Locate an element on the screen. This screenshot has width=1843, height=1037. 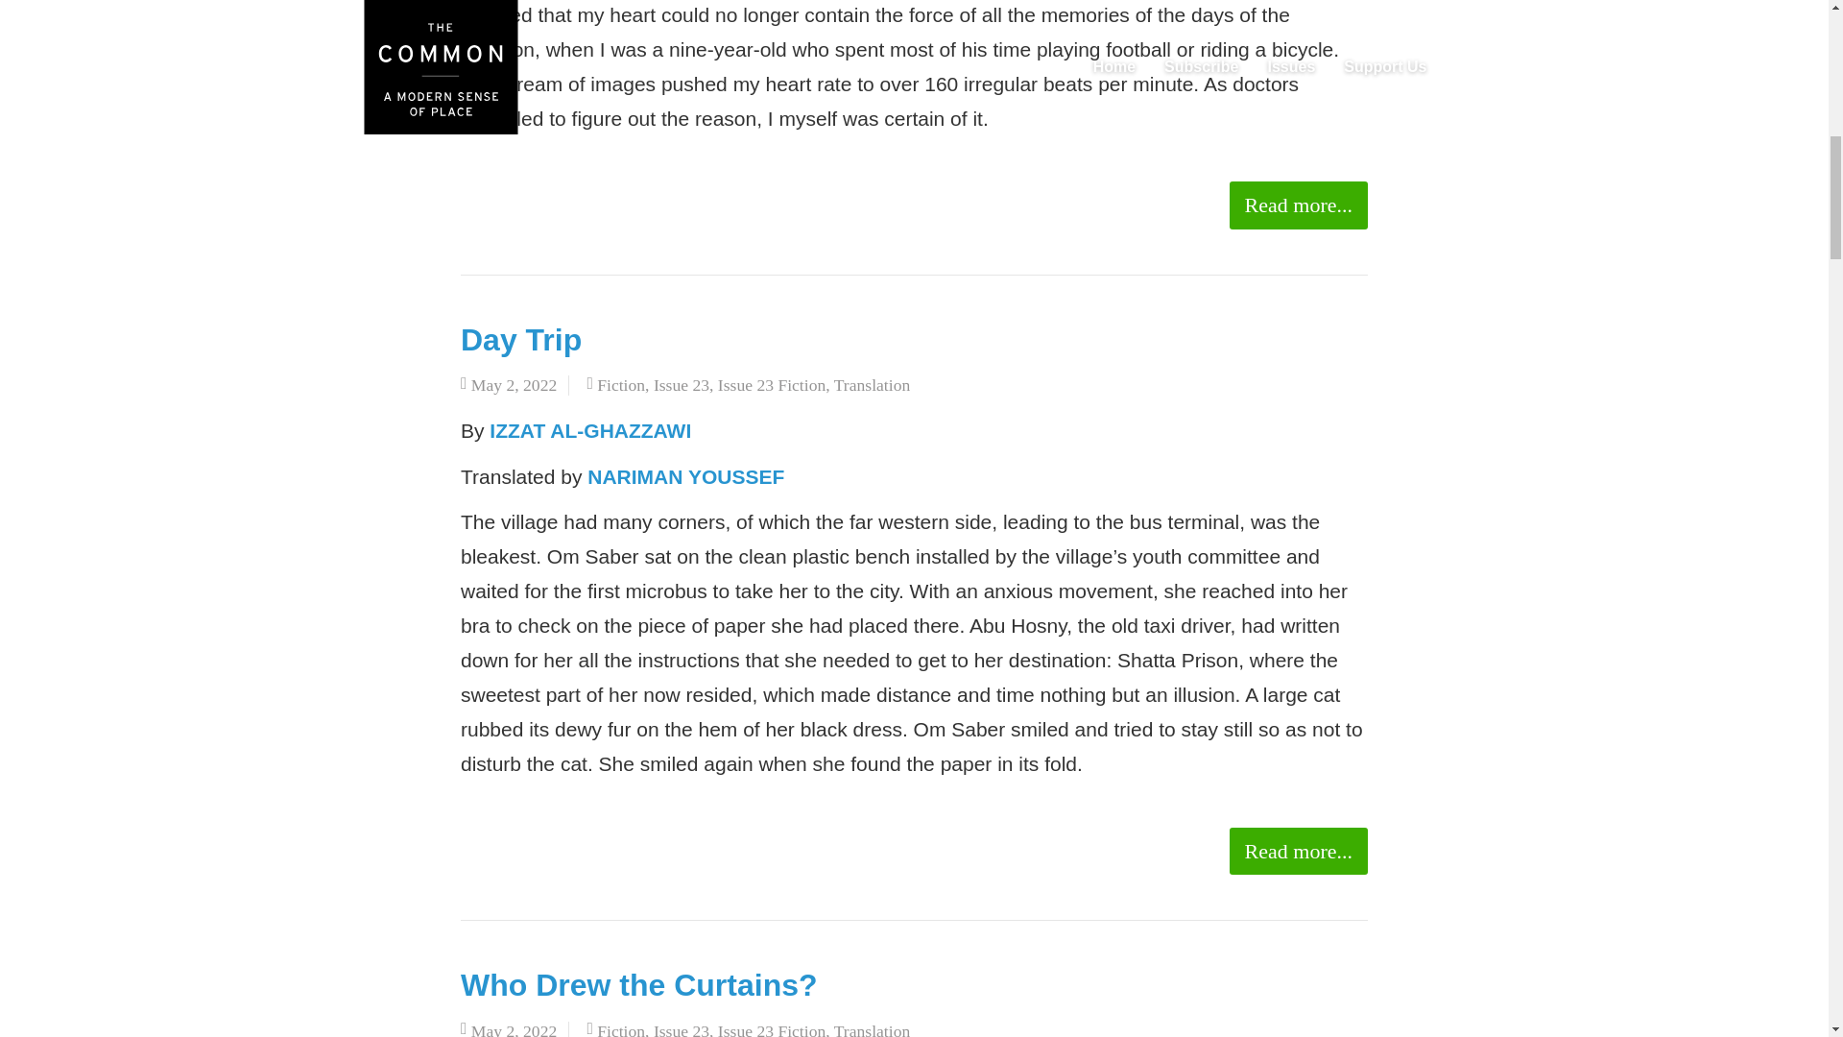
Read more... is located at coordinates (1298, 851).